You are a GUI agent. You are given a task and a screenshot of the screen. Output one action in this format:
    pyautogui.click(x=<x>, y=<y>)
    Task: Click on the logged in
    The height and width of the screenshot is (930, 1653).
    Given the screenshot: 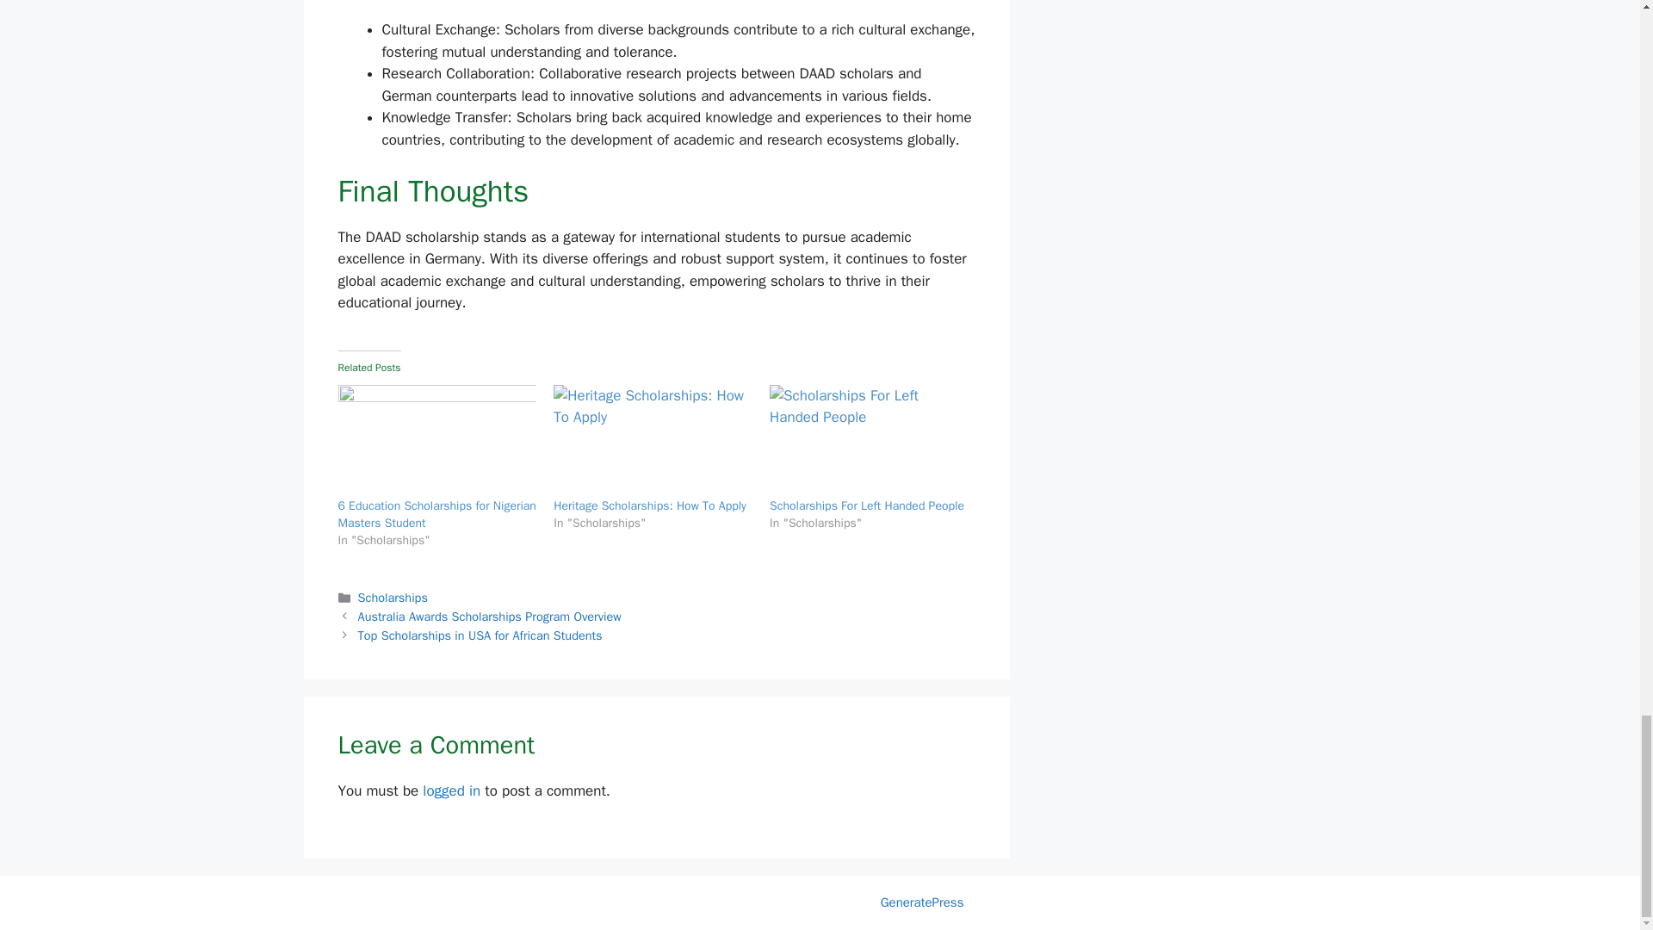 What is the action you would take?
    pyautogui.click(x=451, y=790)
    